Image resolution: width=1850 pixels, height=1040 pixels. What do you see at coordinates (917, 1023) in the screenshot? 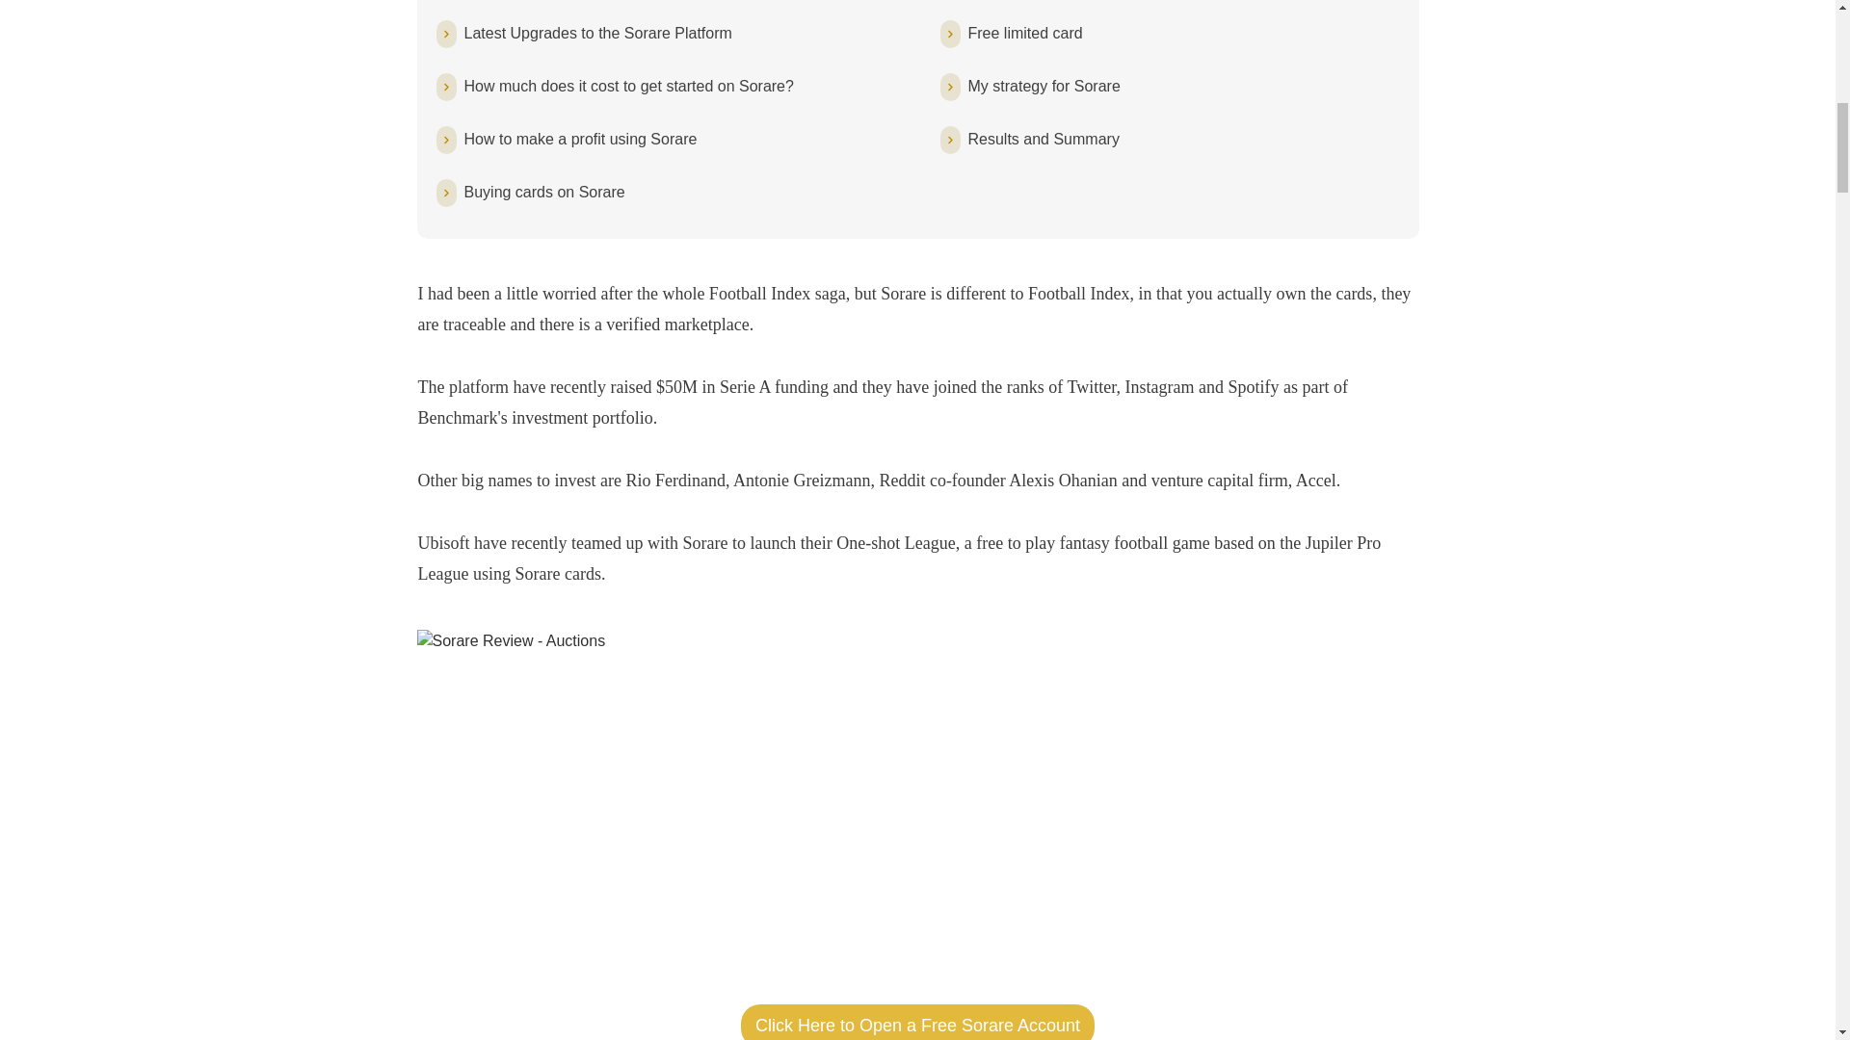
I see `Click Here to Open a Free Sorare Account` at bounding box center [917, 1023].